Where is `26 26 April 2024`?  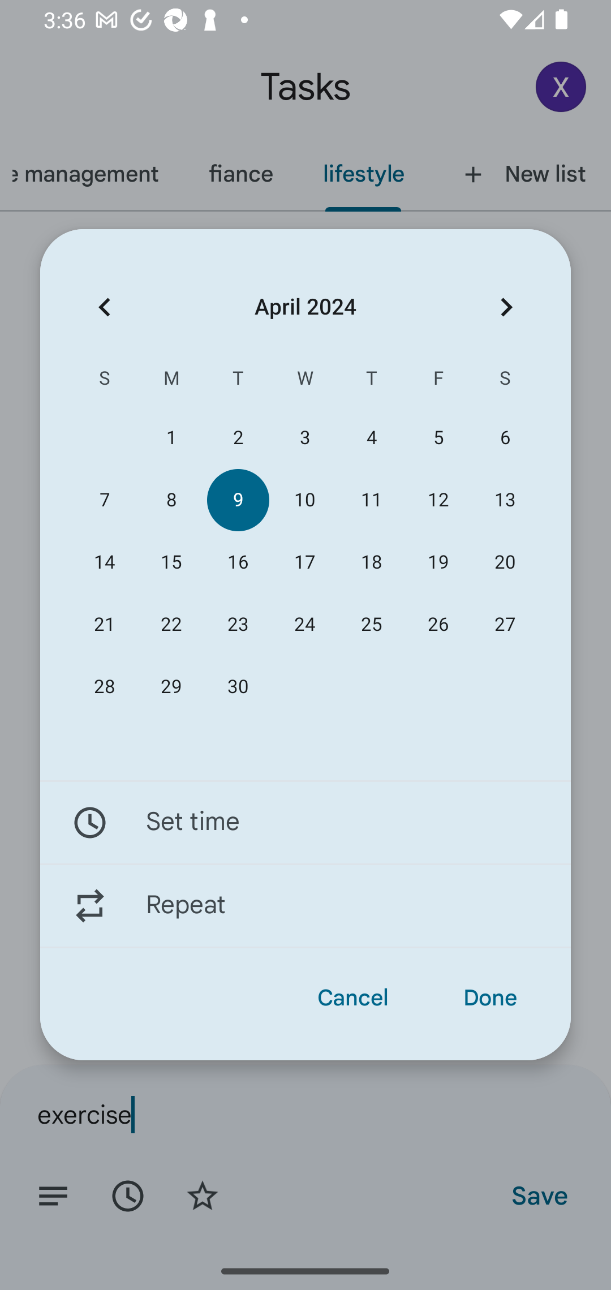
26 26 April 2024 is located at coordinates (438, 624).